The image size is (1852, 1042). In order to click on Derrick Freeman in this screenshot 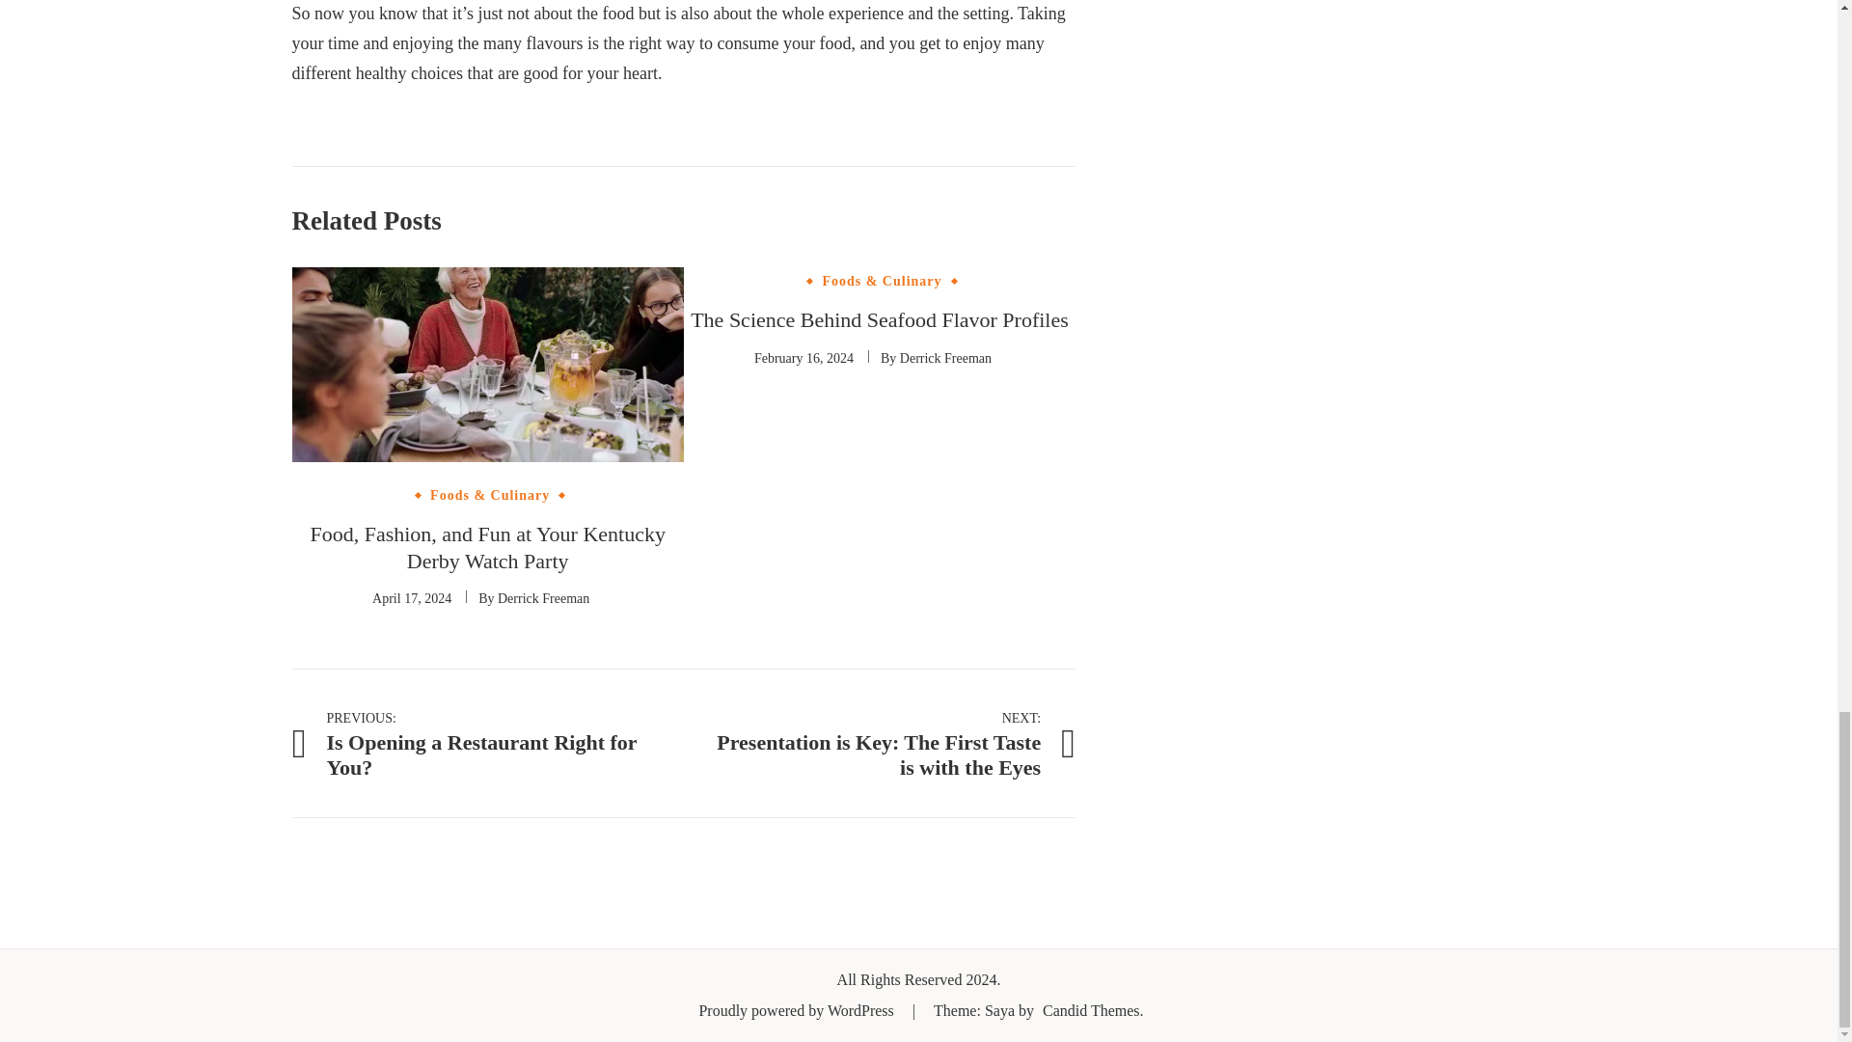, I will do `click(945, 358)`.